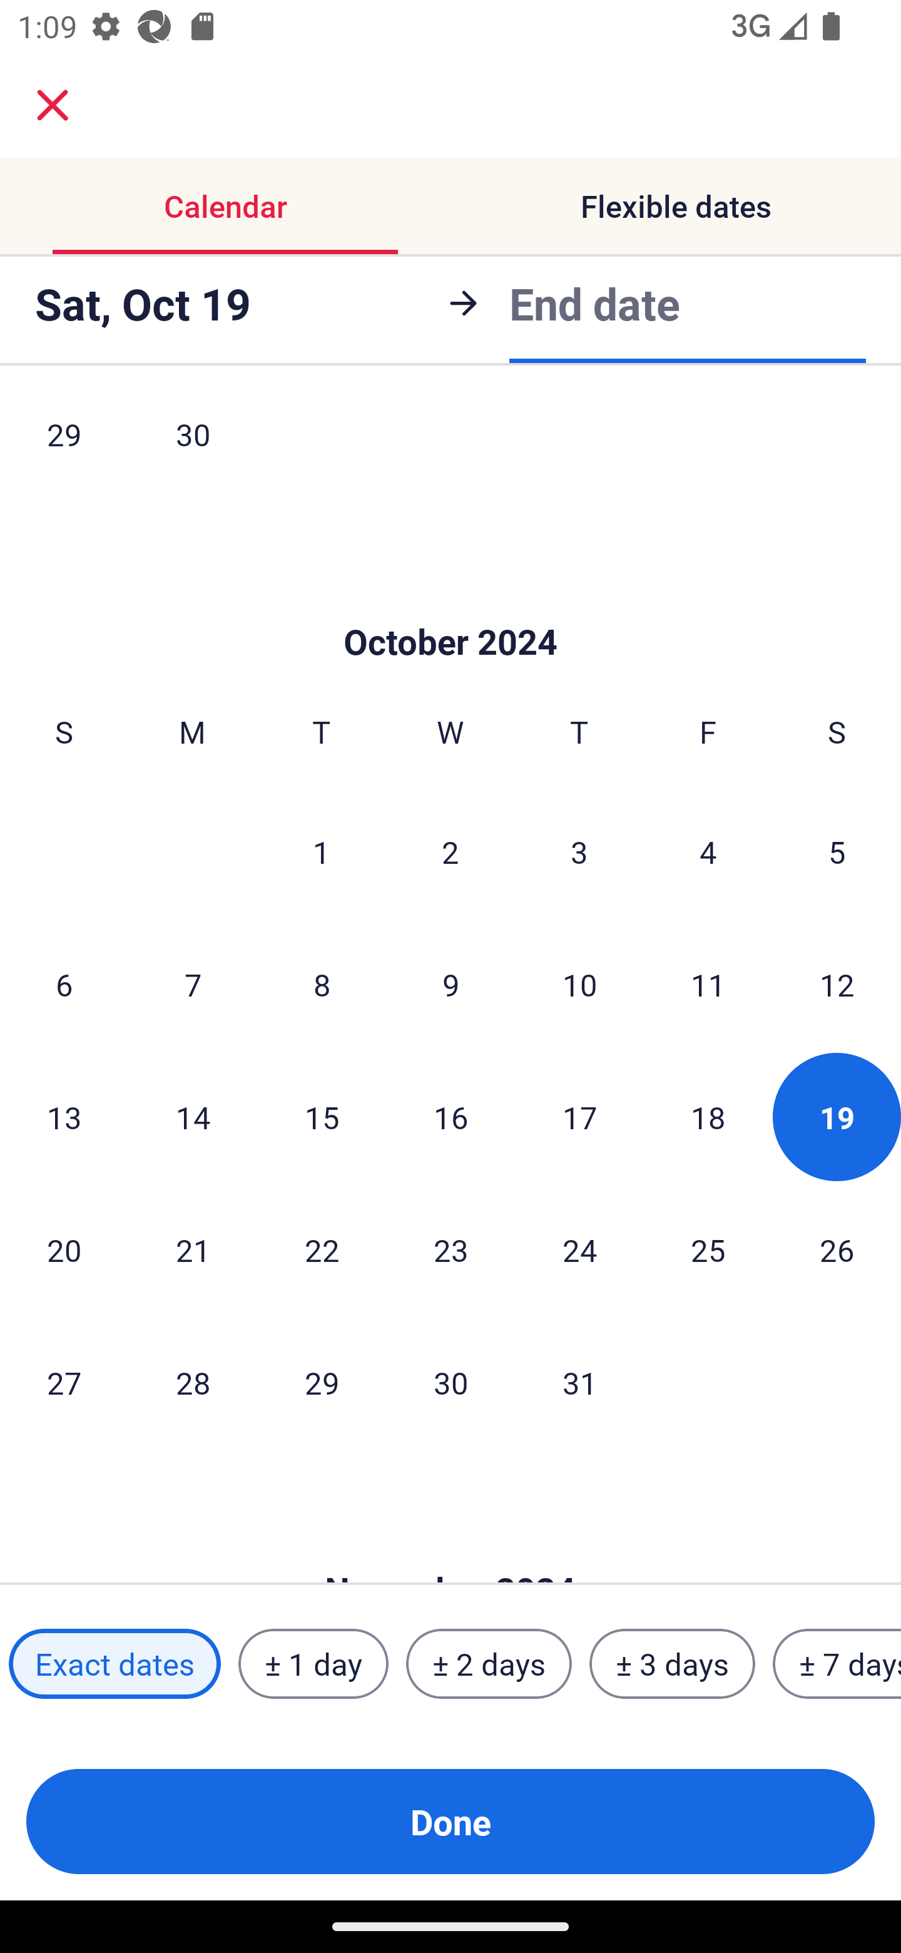 This screenshot has width=901, height=1953. What do you see at coordinates (708, 1117) in the screenshot?
I see `18 Friday, October 18, 2024` at bounding box center [708, 1117].